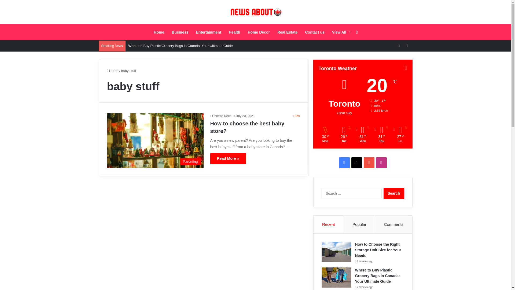  What do you see at coordinates (259, 32) in the screenshot?
I see `Home Decor` at bounding box center [259, 32].